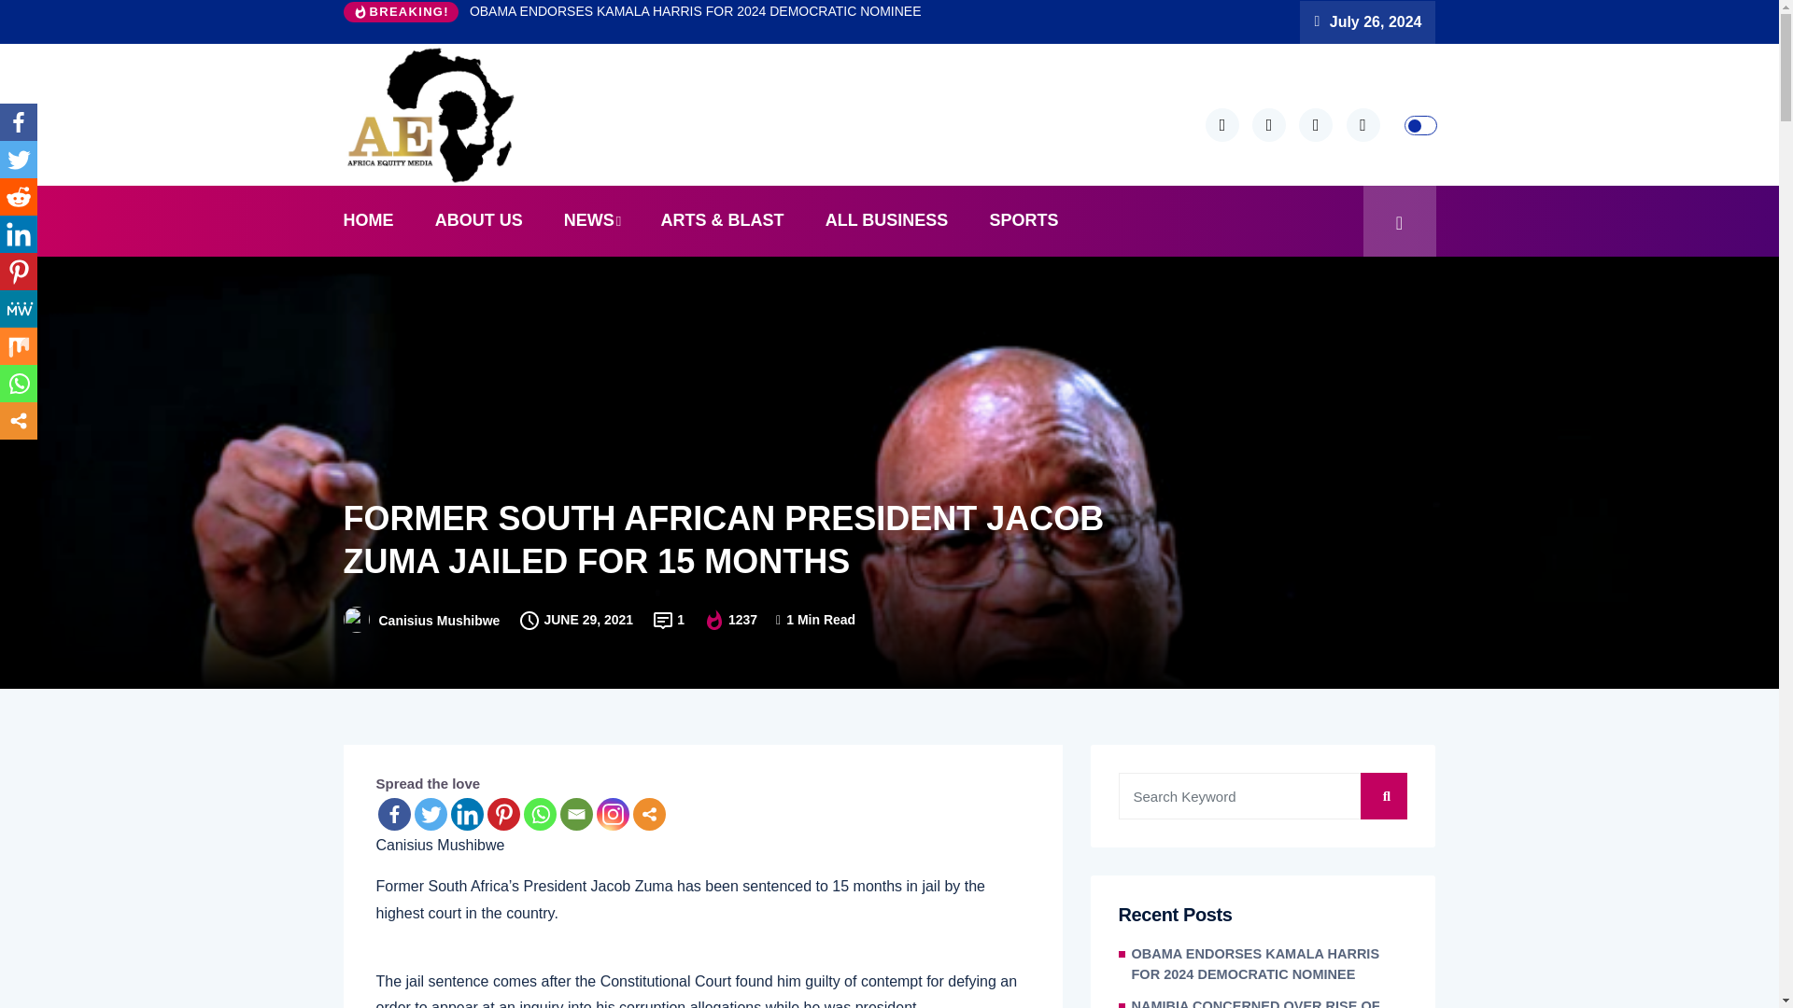 The width and height of the screenshot is (1793, 1008). Describe the element at coordinates (648, 814) in the screenshot. I see `More` at that location.